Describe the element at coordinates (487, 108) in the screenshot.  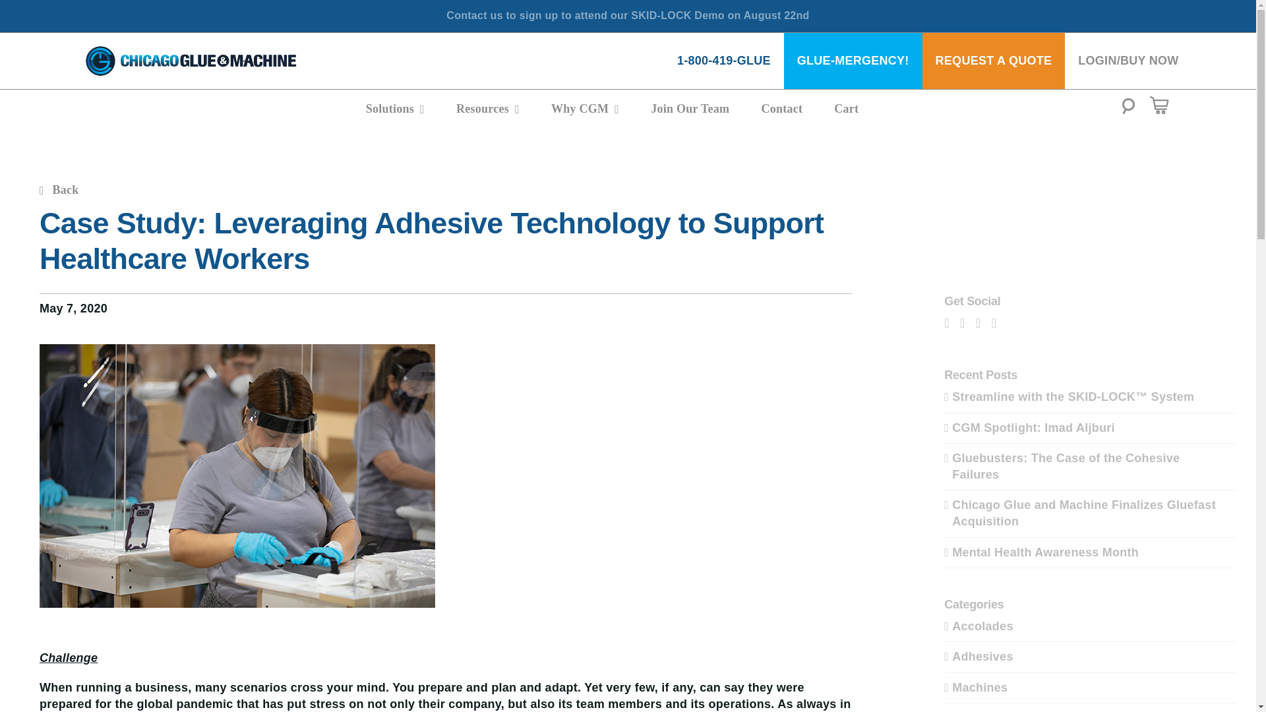
I see `Resources` at that location.